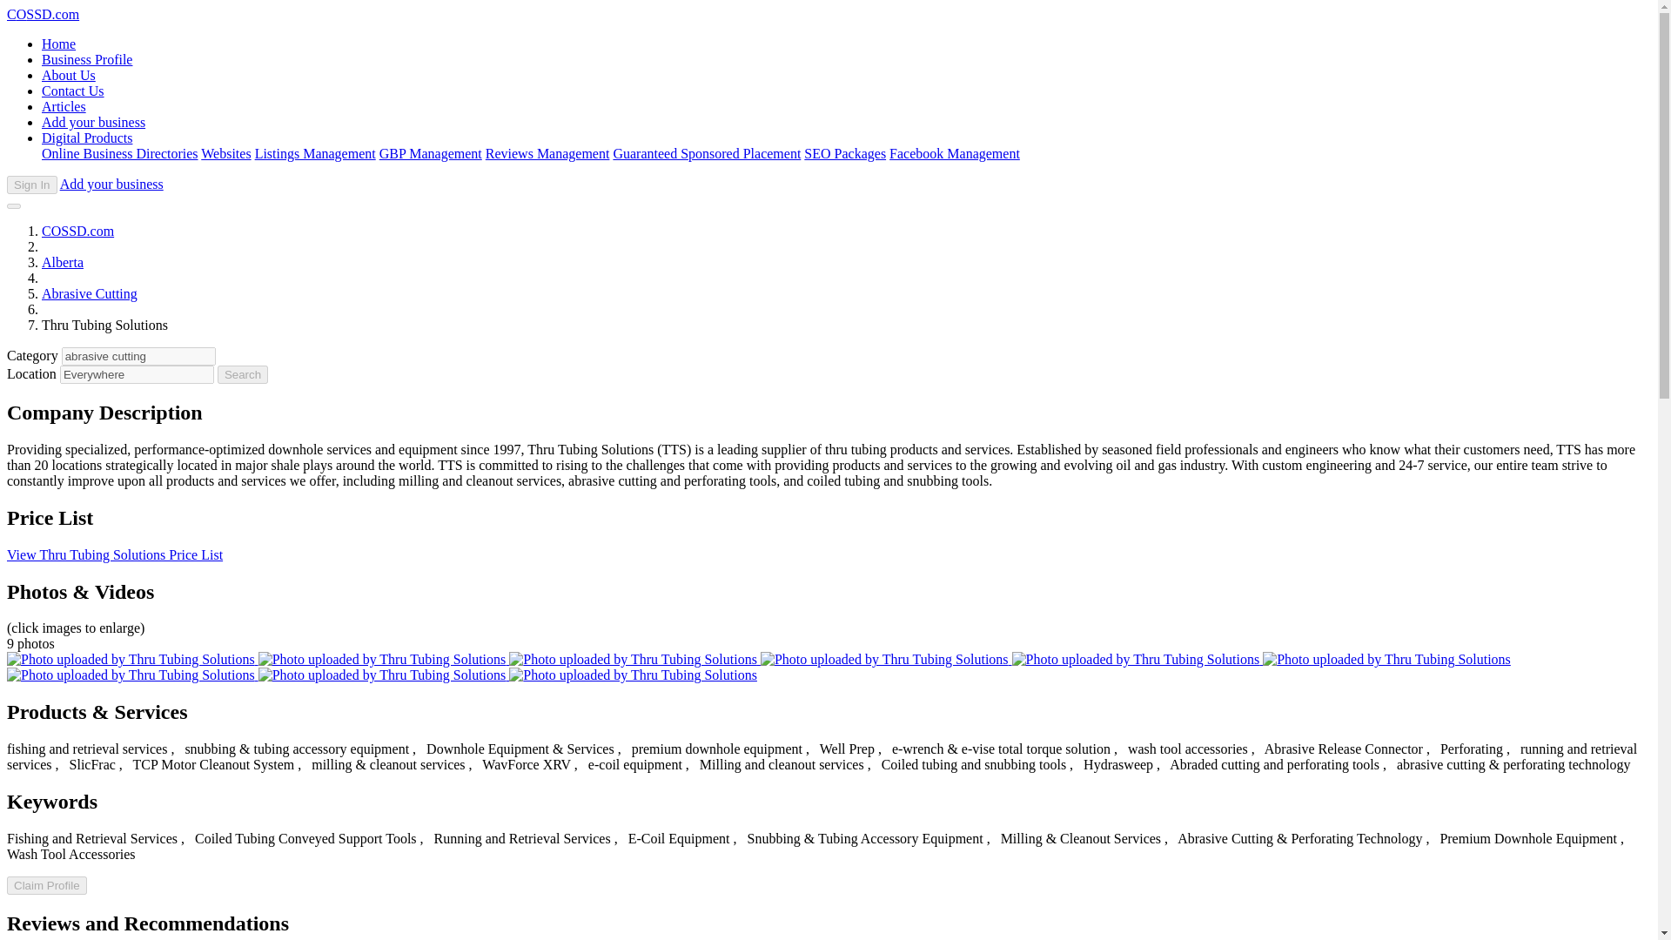  What do you see at coordinates (886, 659) in the screenshot?
I see `Photo uploaded by Thru Tubing Solutions` at bounding box center [886, 659].